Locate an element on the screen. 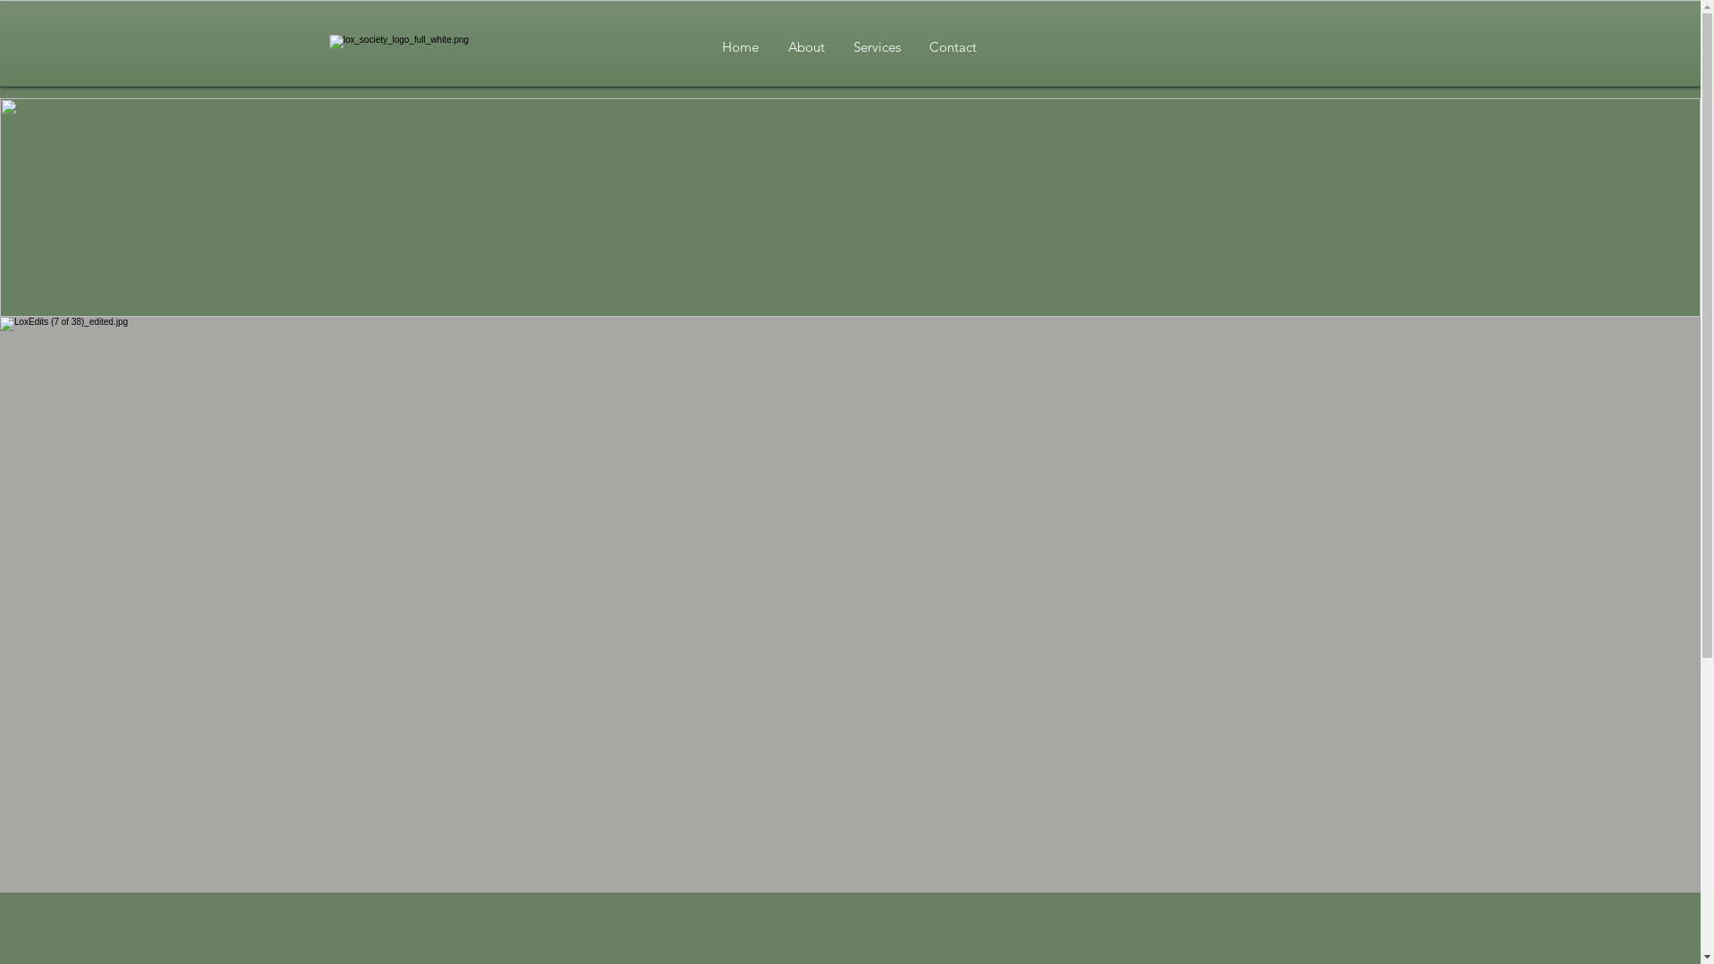  Home is located at coordinates (740, 46).